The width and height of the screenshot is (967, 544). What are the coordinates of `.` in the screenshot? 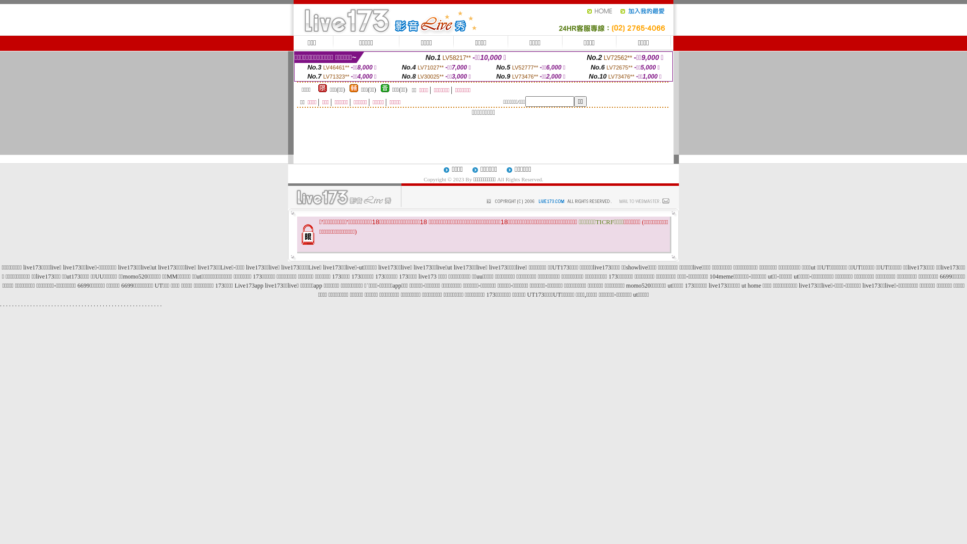 It's located at (89, 304).